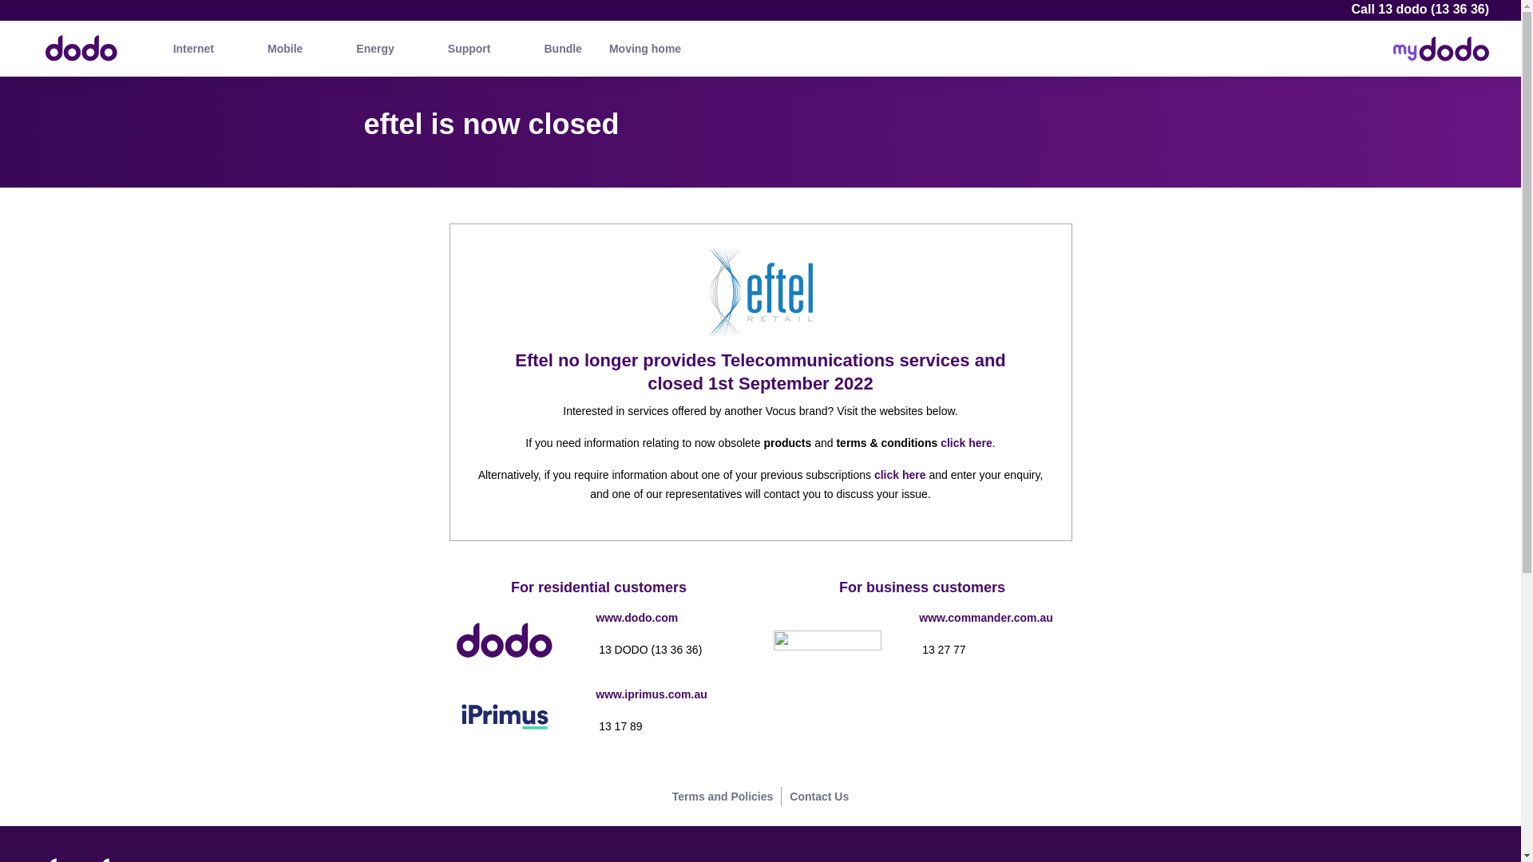  I want to click on click here, so click(901, 475).